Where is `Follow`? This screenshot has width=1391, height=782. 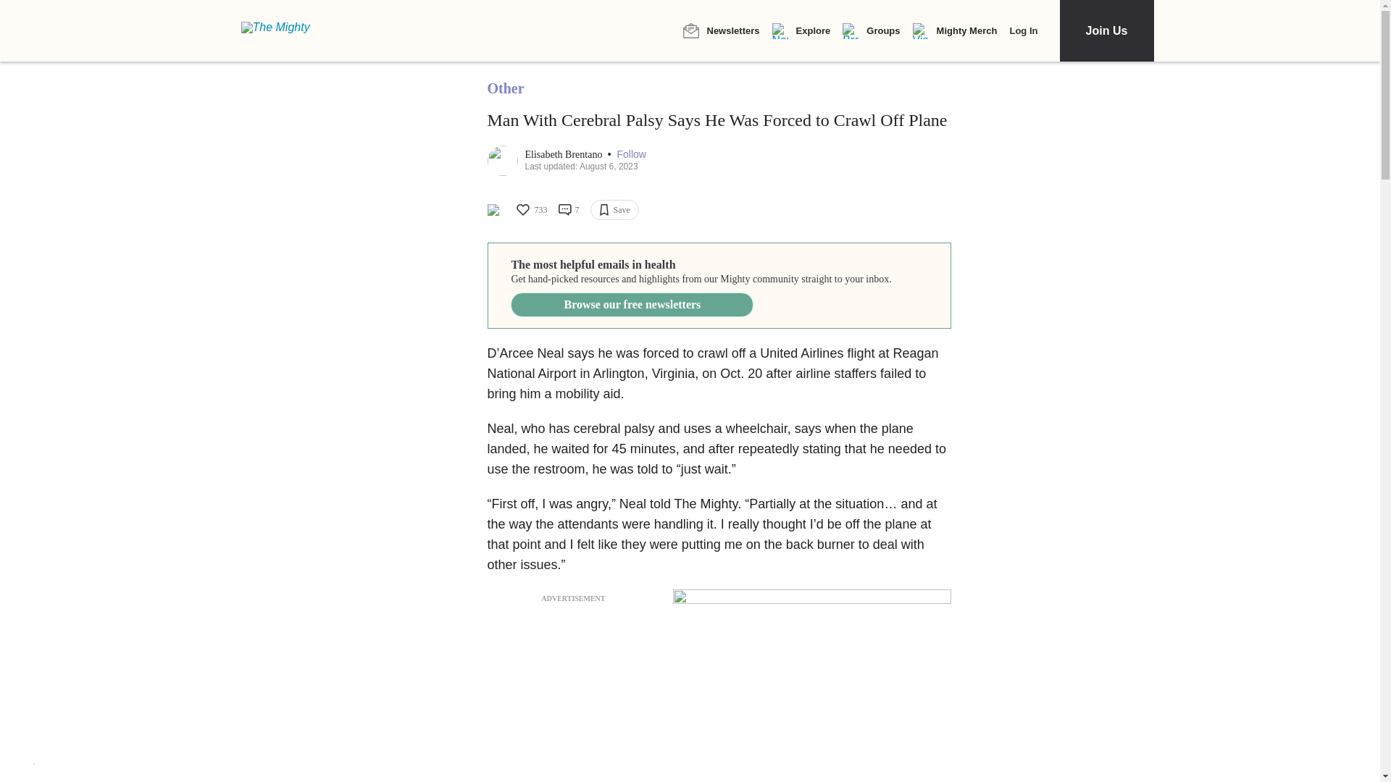
Follow is located at coordinates (632, 155).